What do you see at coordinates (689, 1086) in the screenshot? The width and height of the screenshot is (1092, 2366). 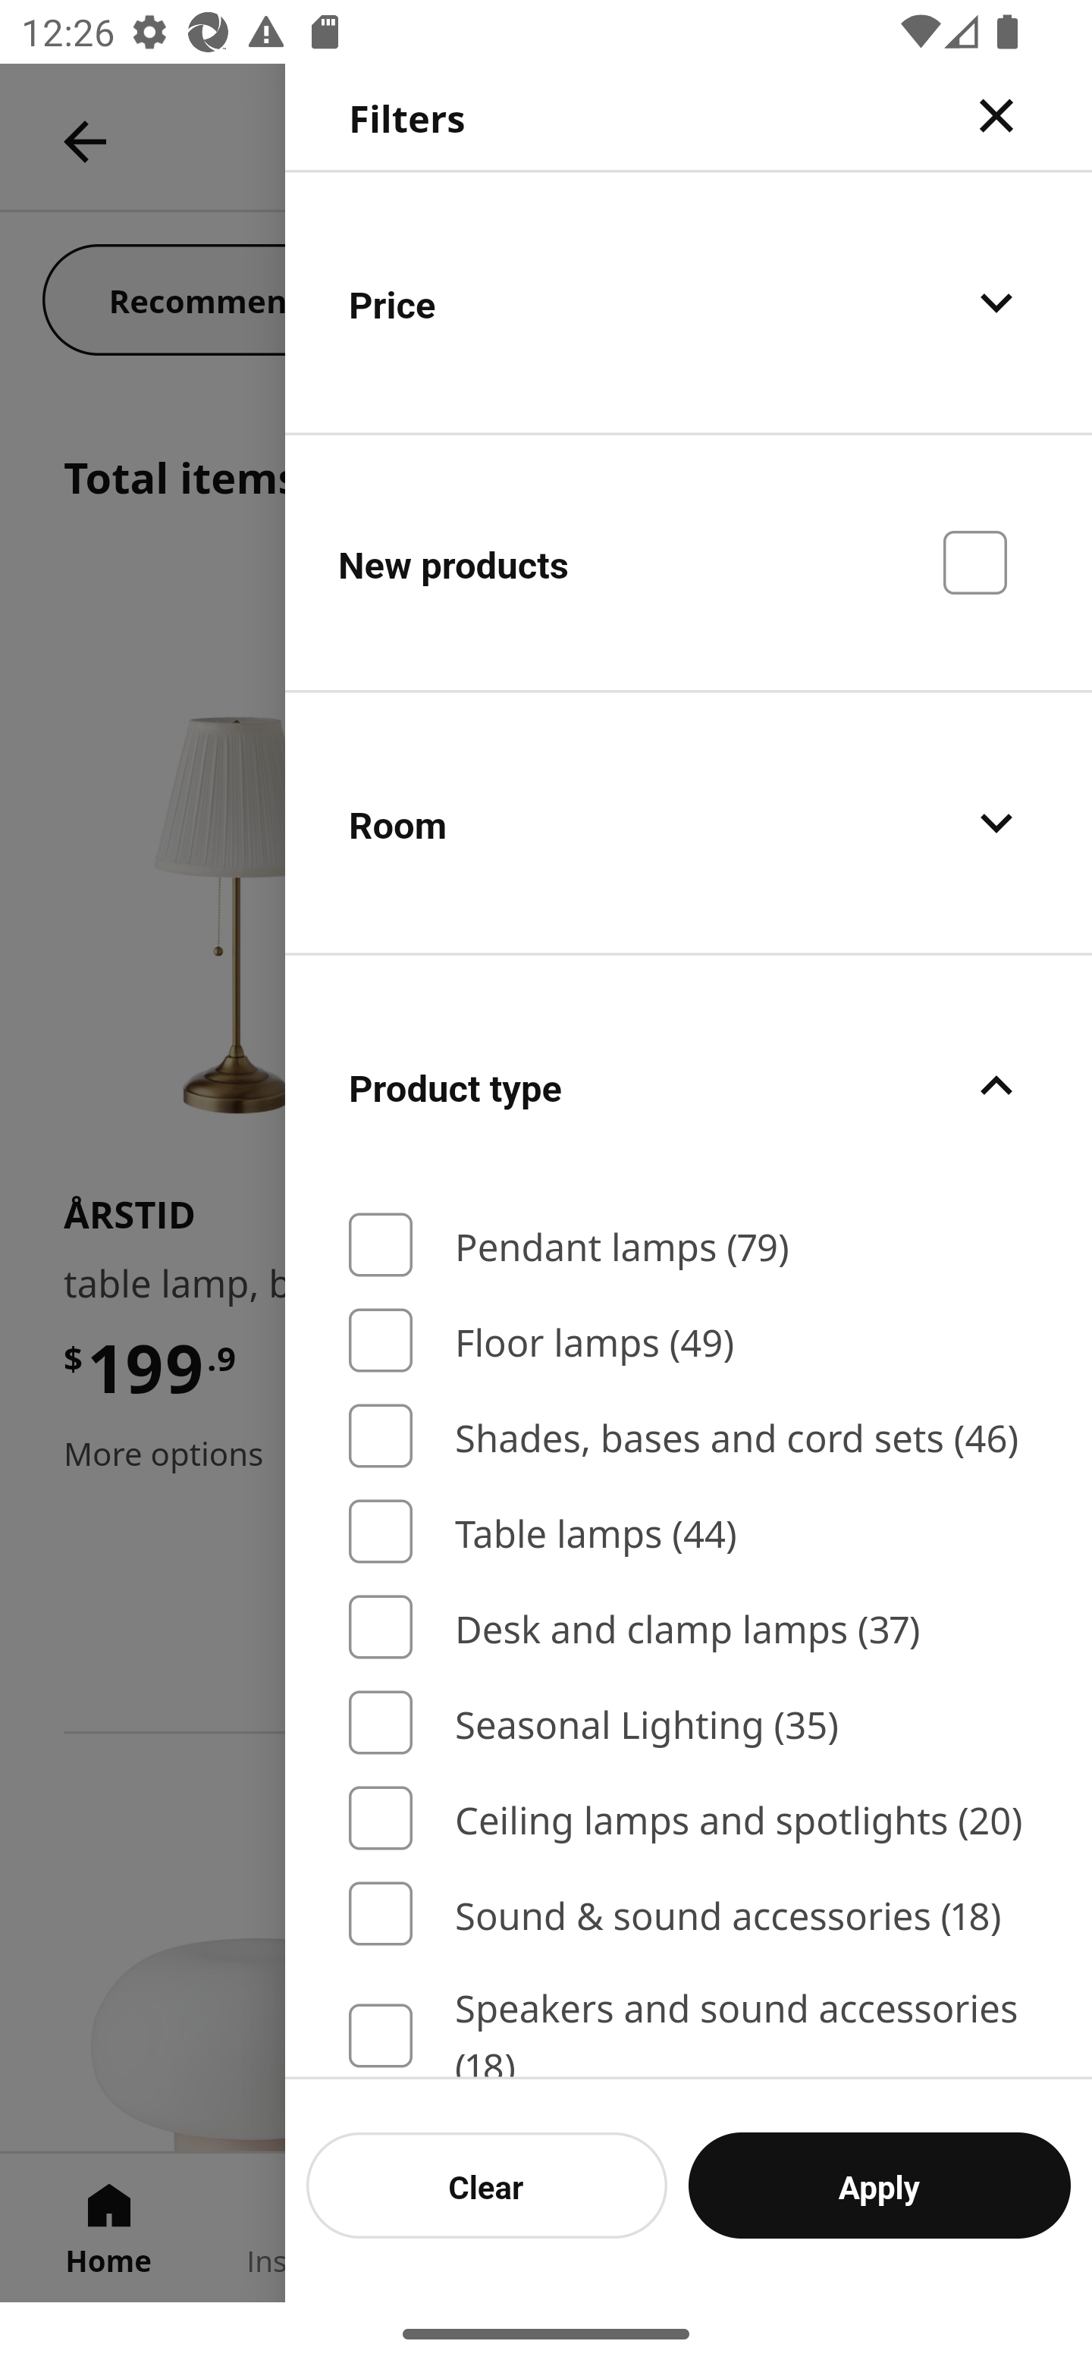 I see `Product type` at bounding box center [689, 1086].